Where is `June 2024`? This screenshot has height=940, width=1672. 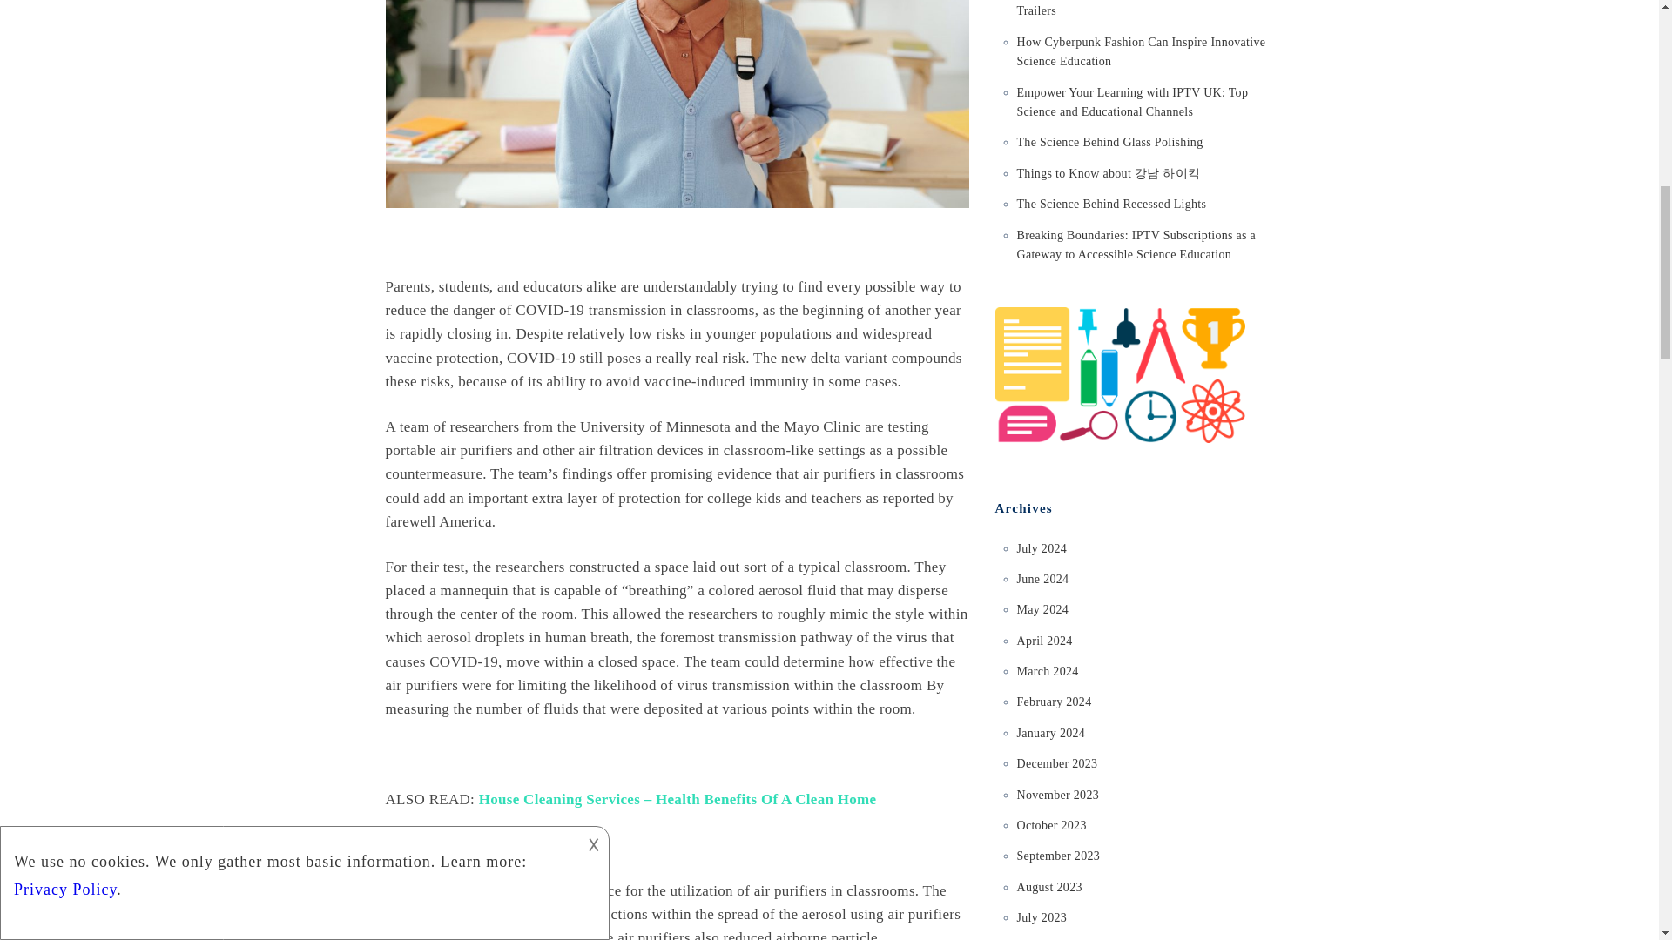 June 2024 is located at coordinates (1043, 578).